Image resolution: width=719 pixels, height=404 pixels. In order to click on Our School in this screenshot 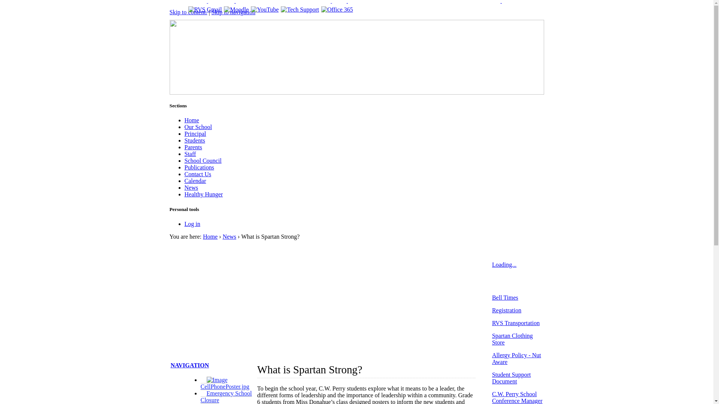, I will do `click(198, 127)`.